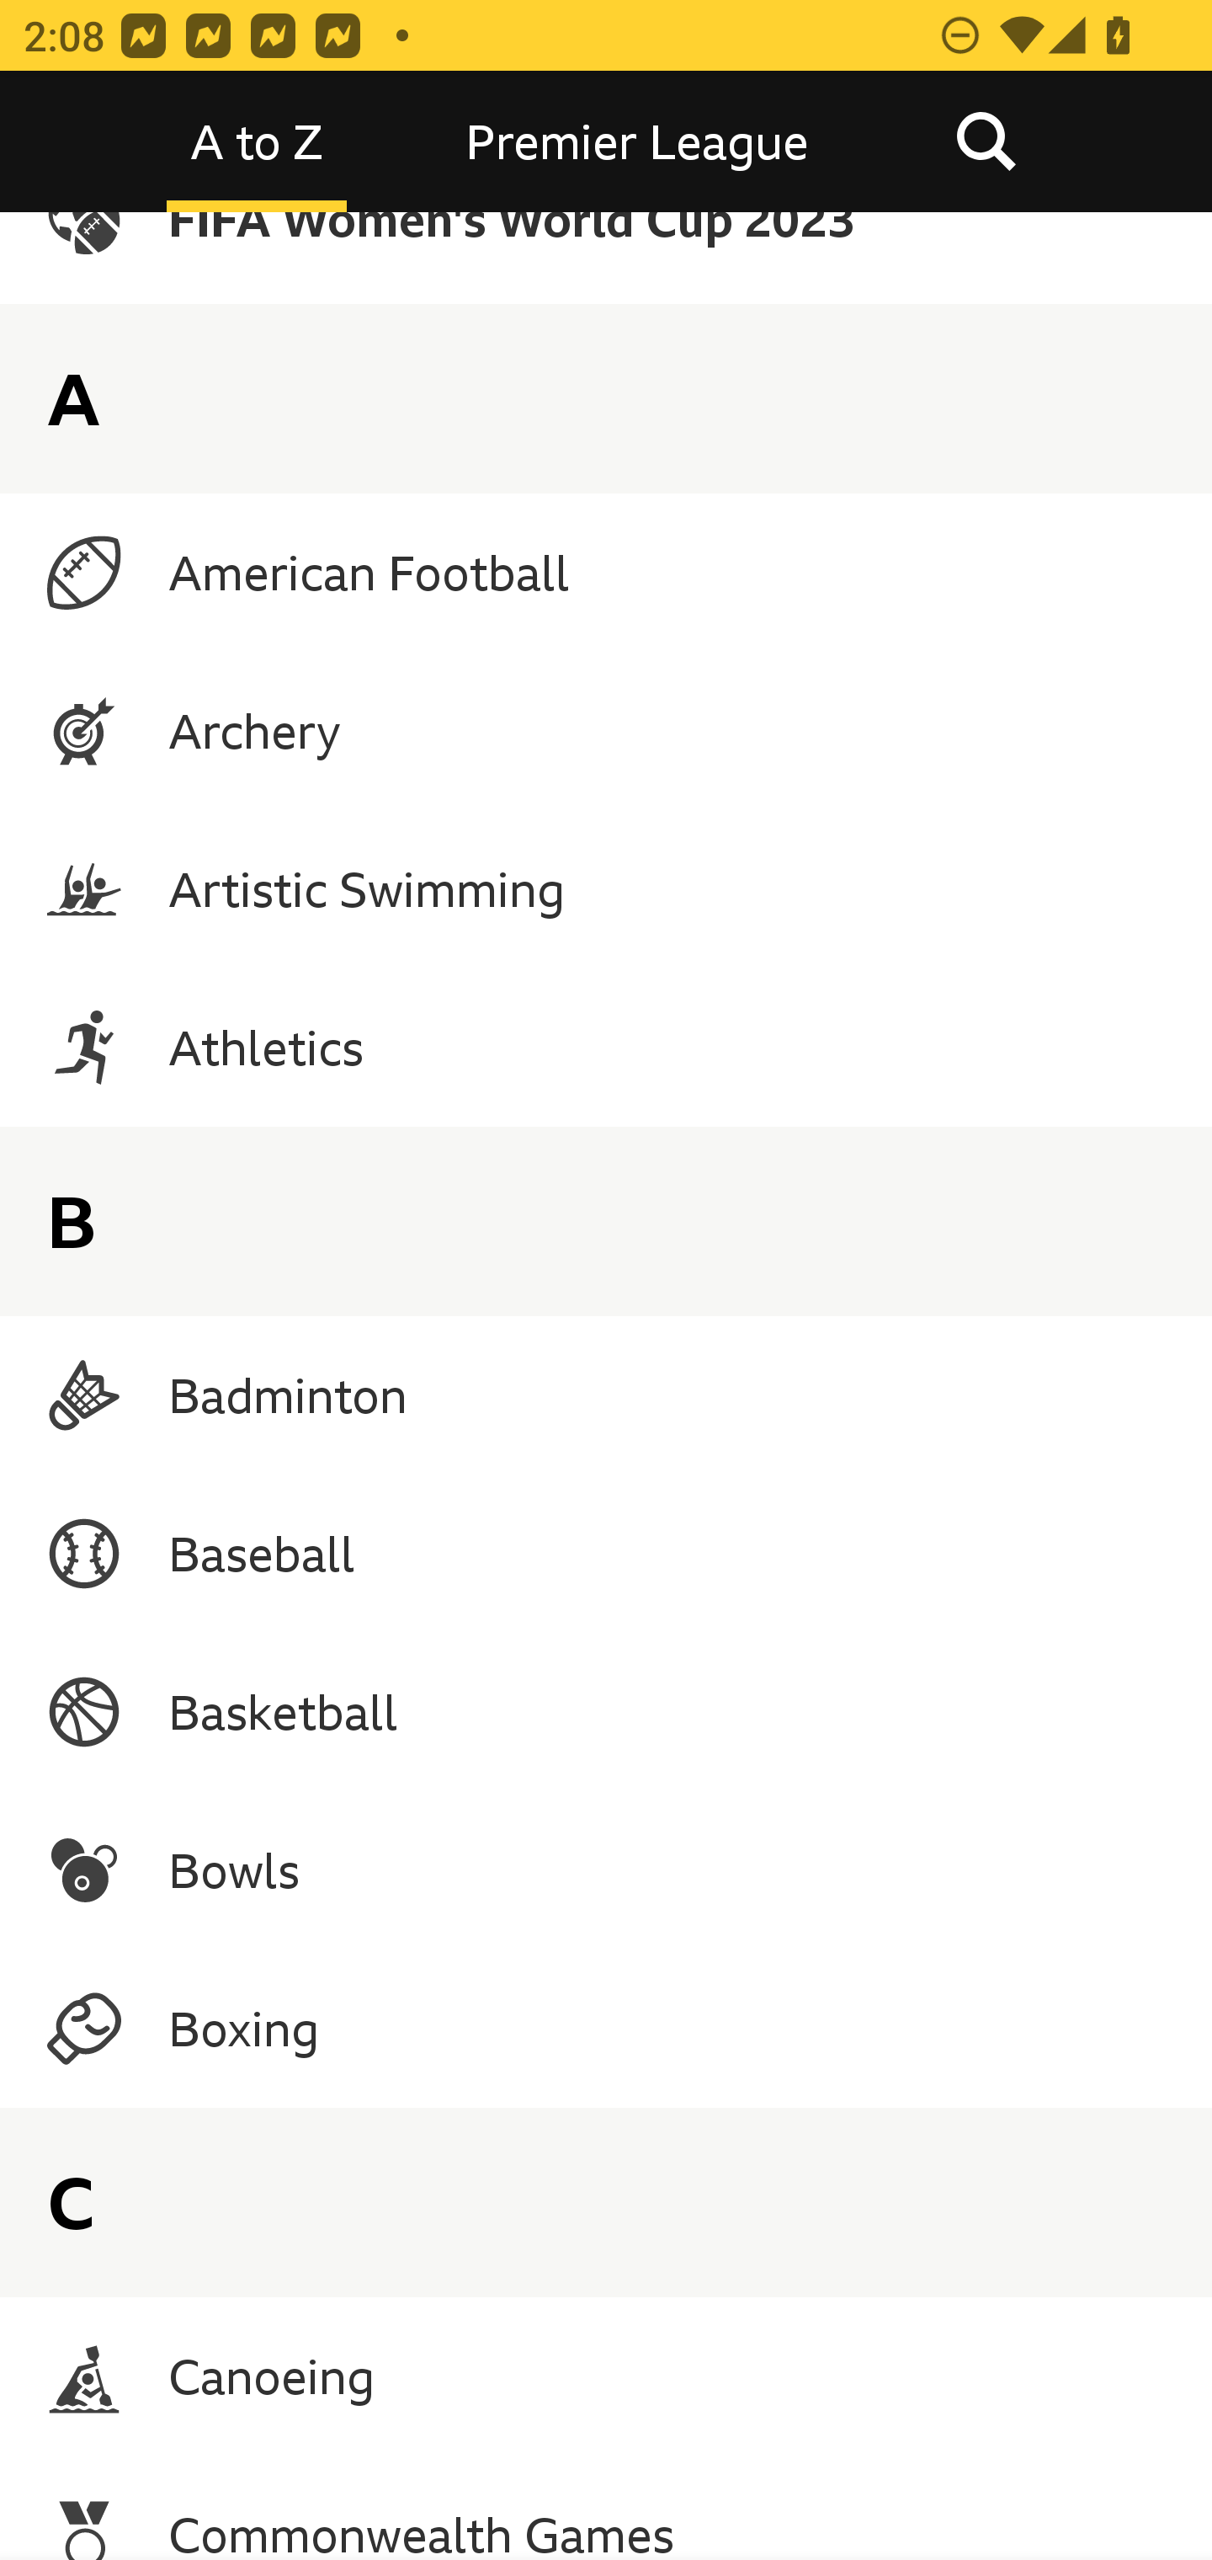 The width and height of the screenshot is (1212, 2560). Describe the element at coordinates (606, 573) in the screenshot. I see `American Football` at that location.